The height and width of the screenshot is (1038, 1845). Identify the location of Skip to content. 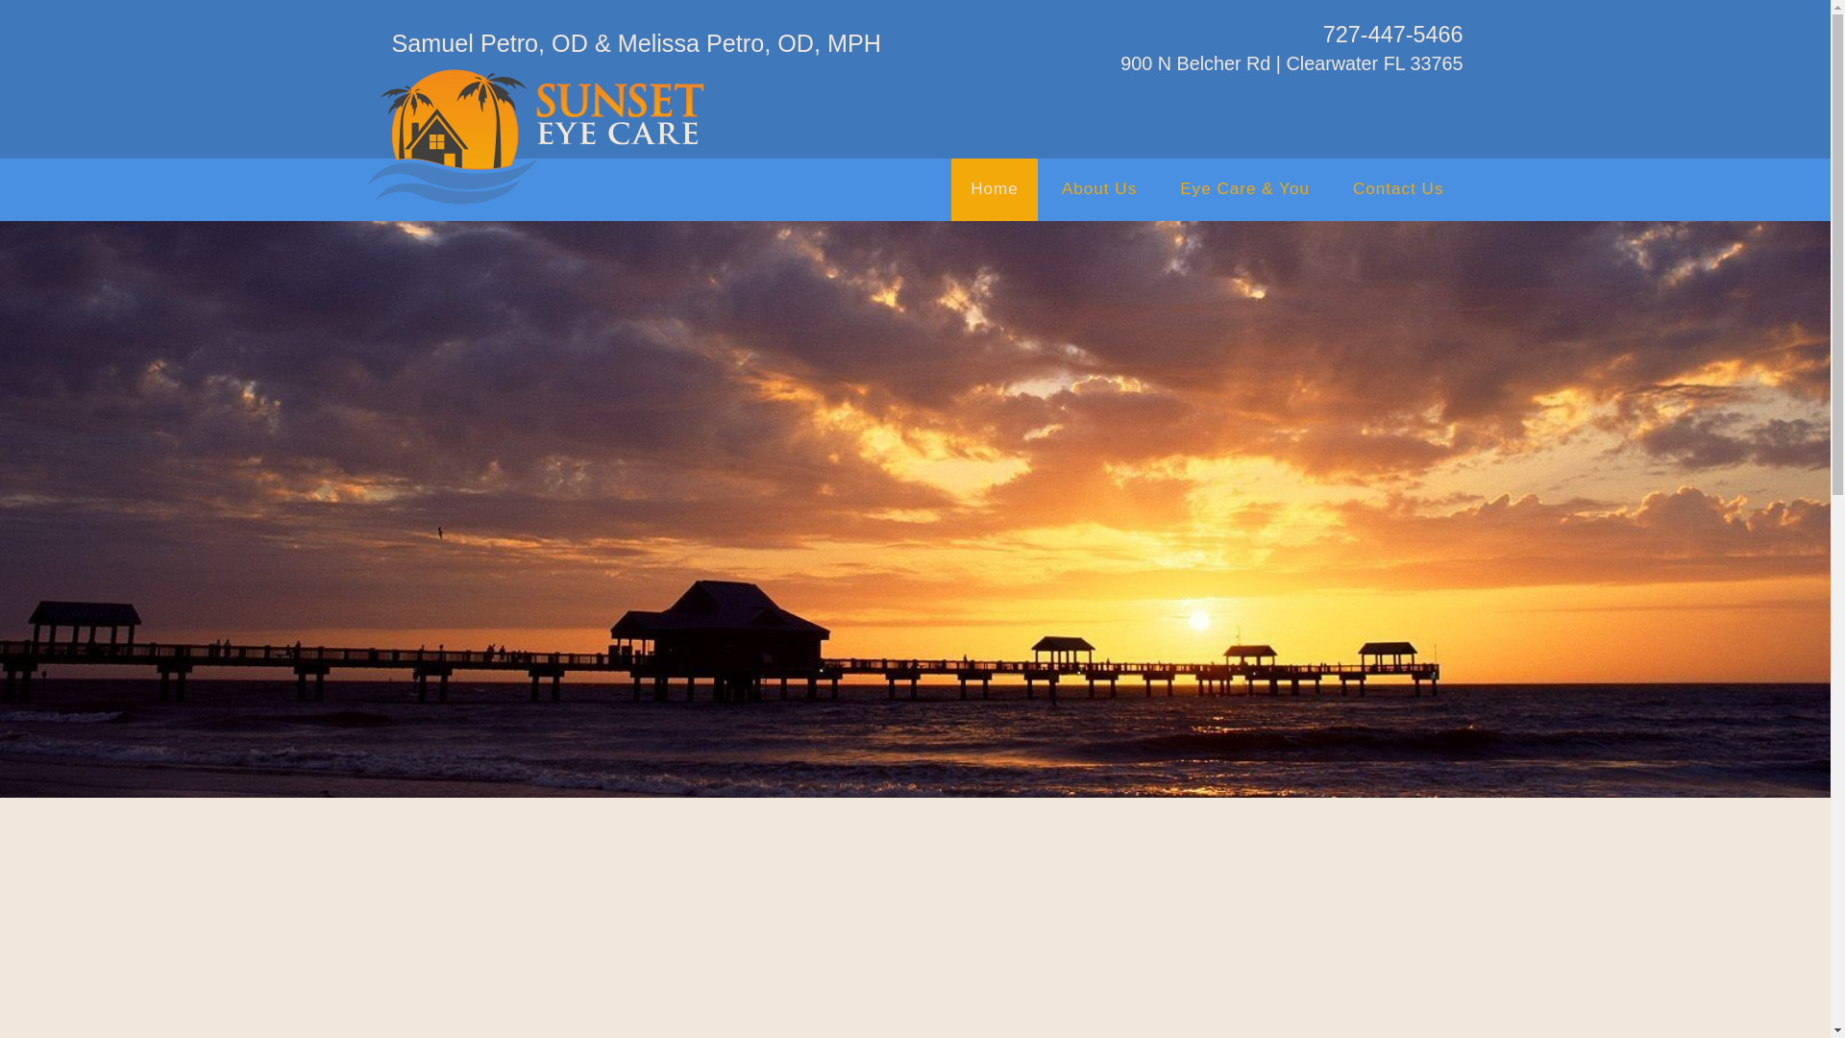
(65, 27).